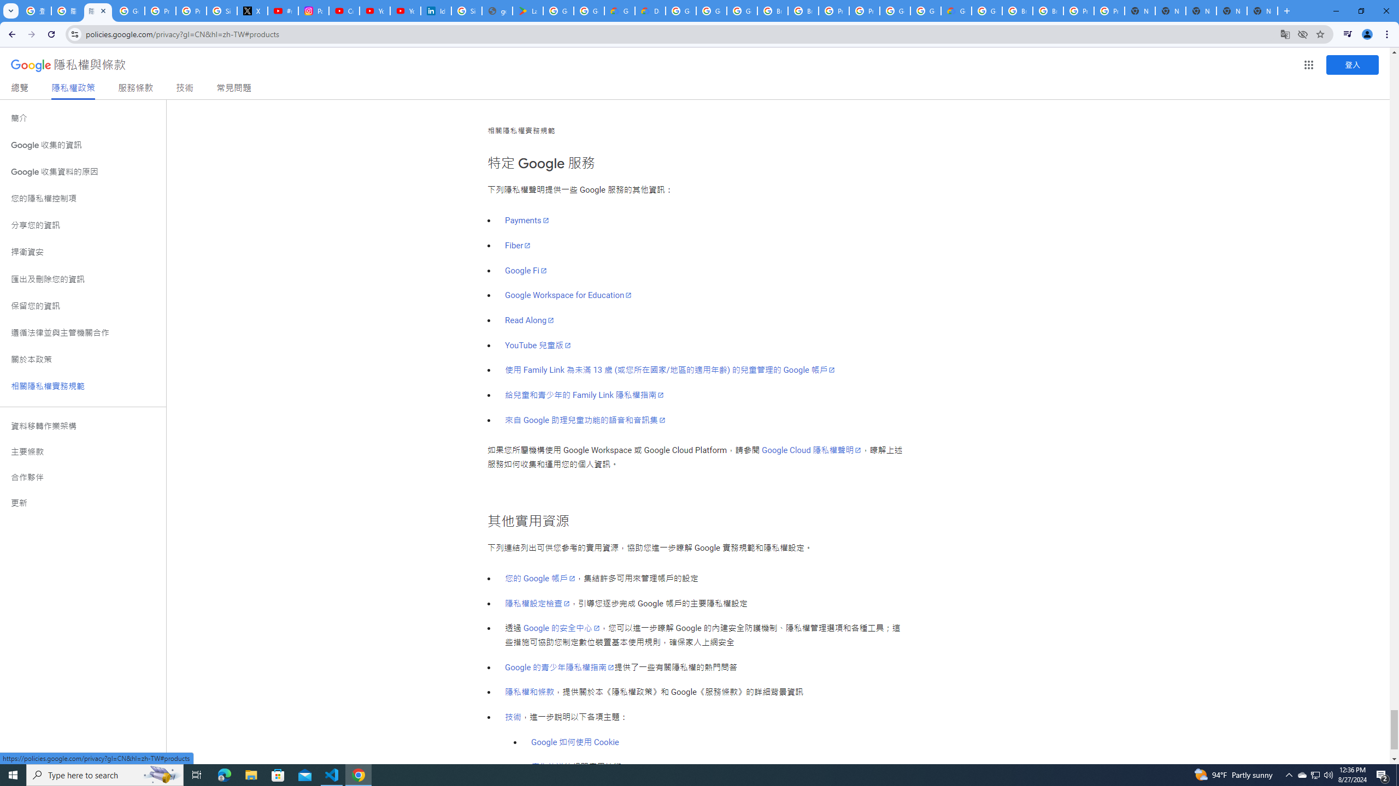 Image resolution: width=1399 pixels, height=786 pixels. What do you see at coordinates (252, 11) in the screenshot?
I see `X` at bounding box center [252, 11].